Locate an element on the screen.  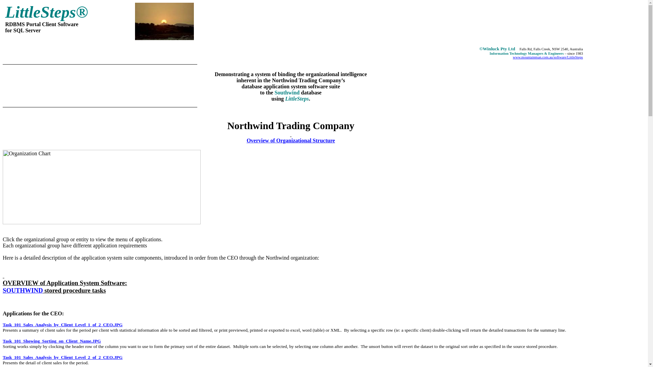
SOUTHWIND is located at coordinates (23, 290).